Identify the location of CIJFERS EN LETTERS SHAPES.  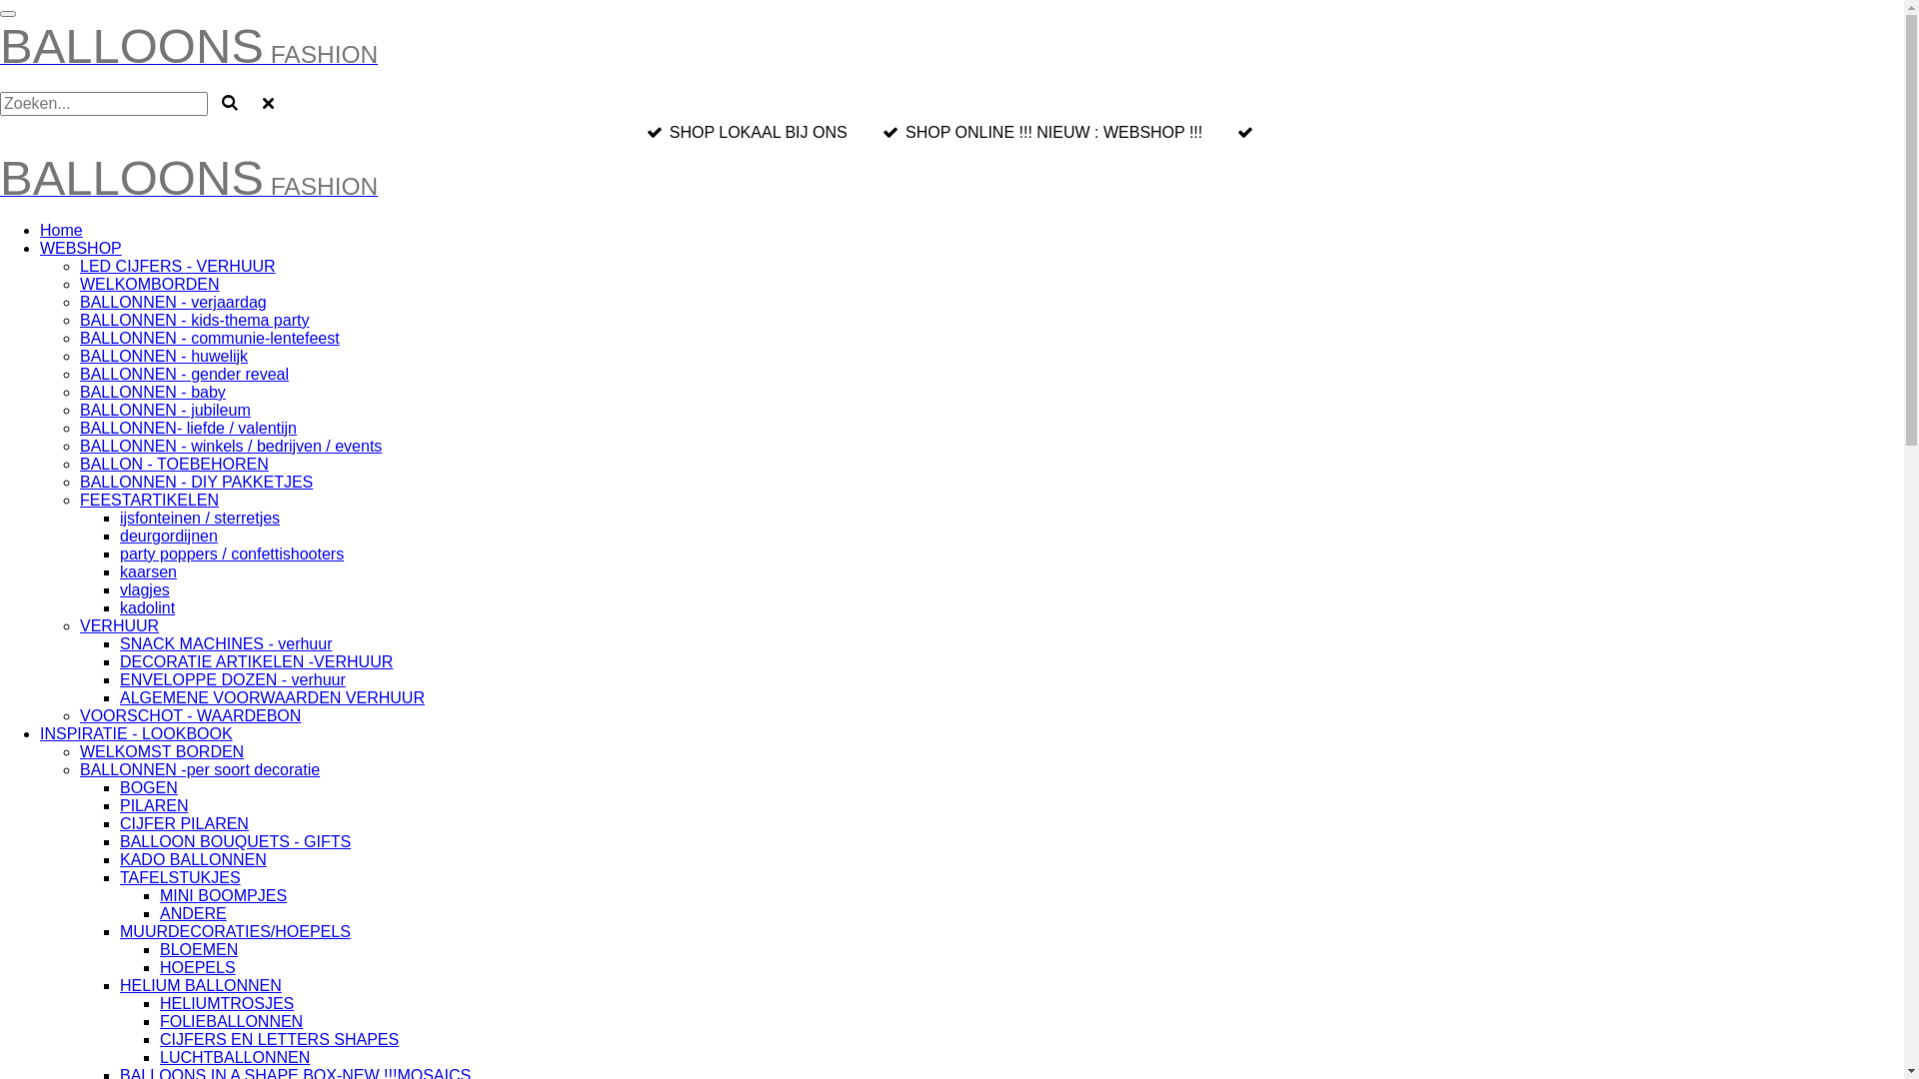
(280, 1039).